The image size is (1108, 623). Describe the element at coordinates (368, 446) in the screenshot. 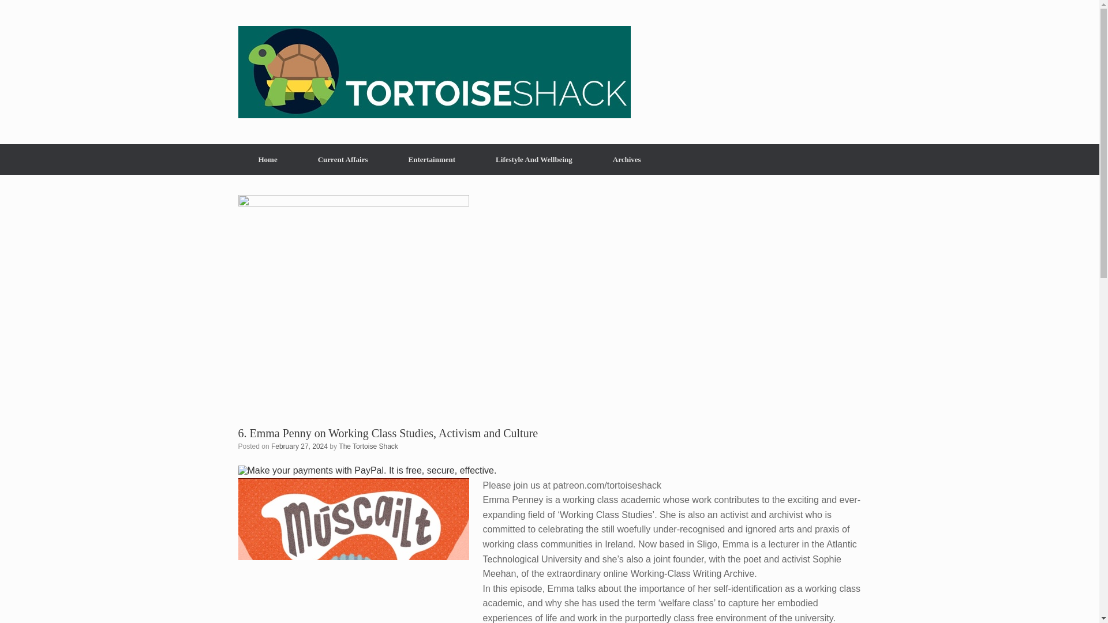

I see `The Tortoise Shack` at that location.